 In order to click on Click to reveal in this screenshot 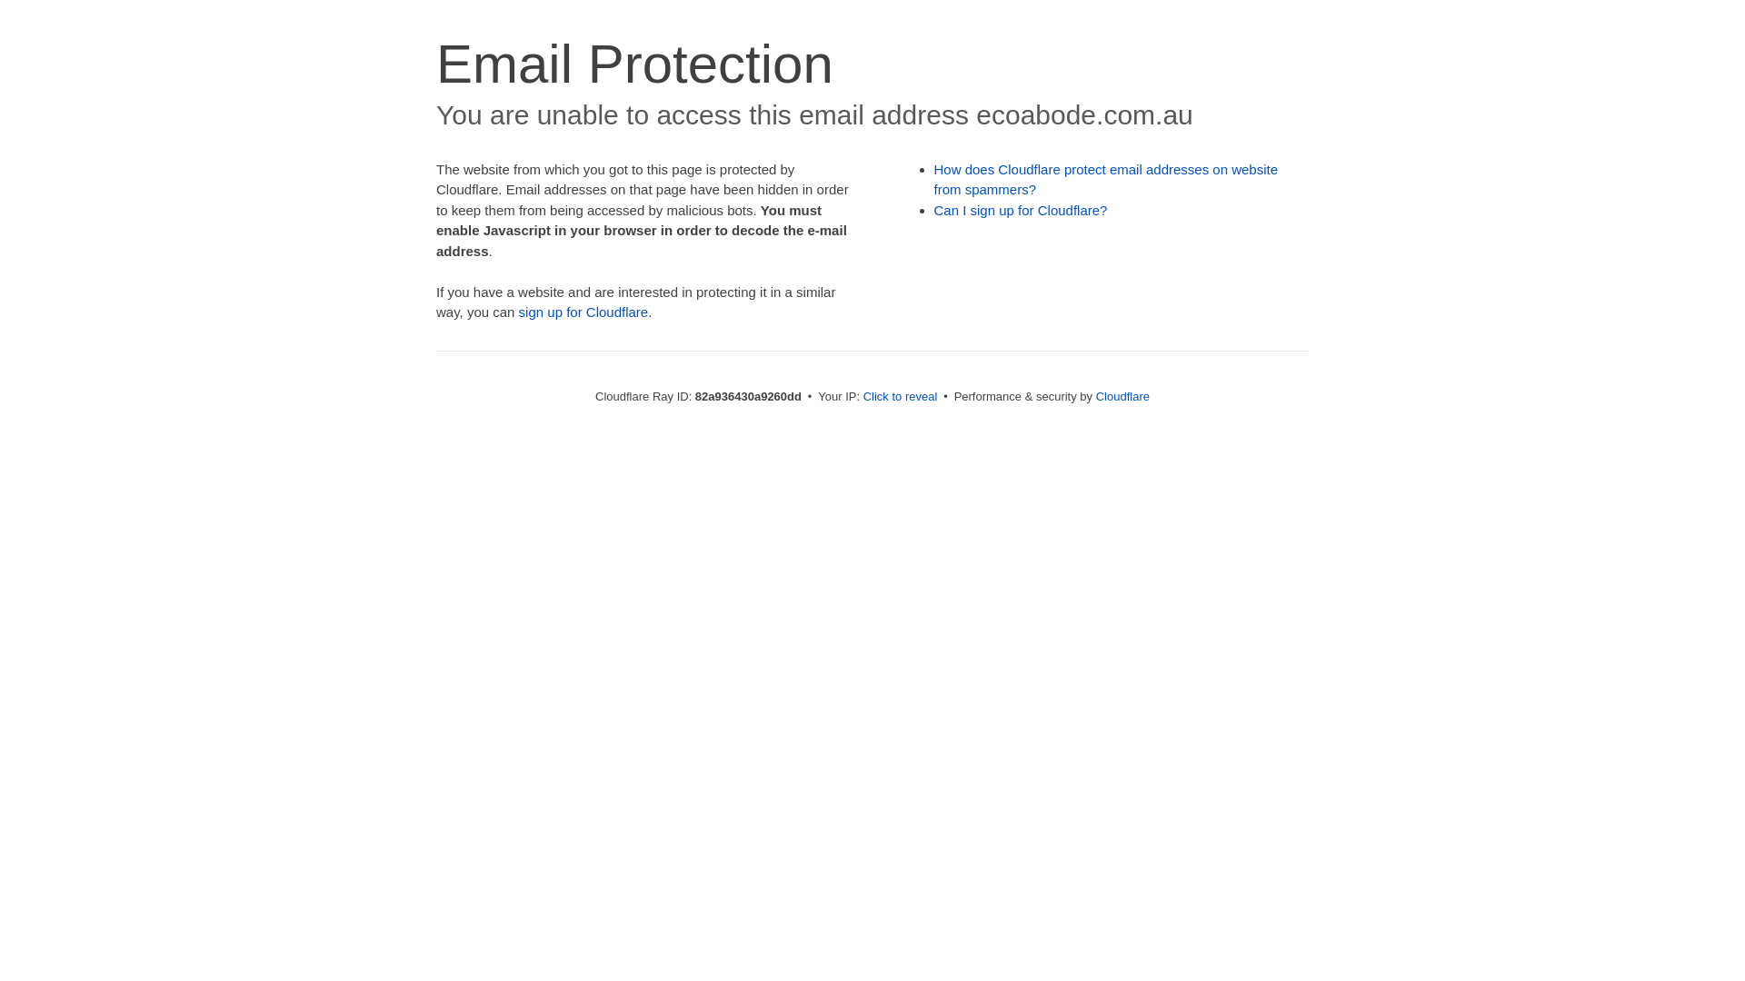, I will do `click(901, 396)`.